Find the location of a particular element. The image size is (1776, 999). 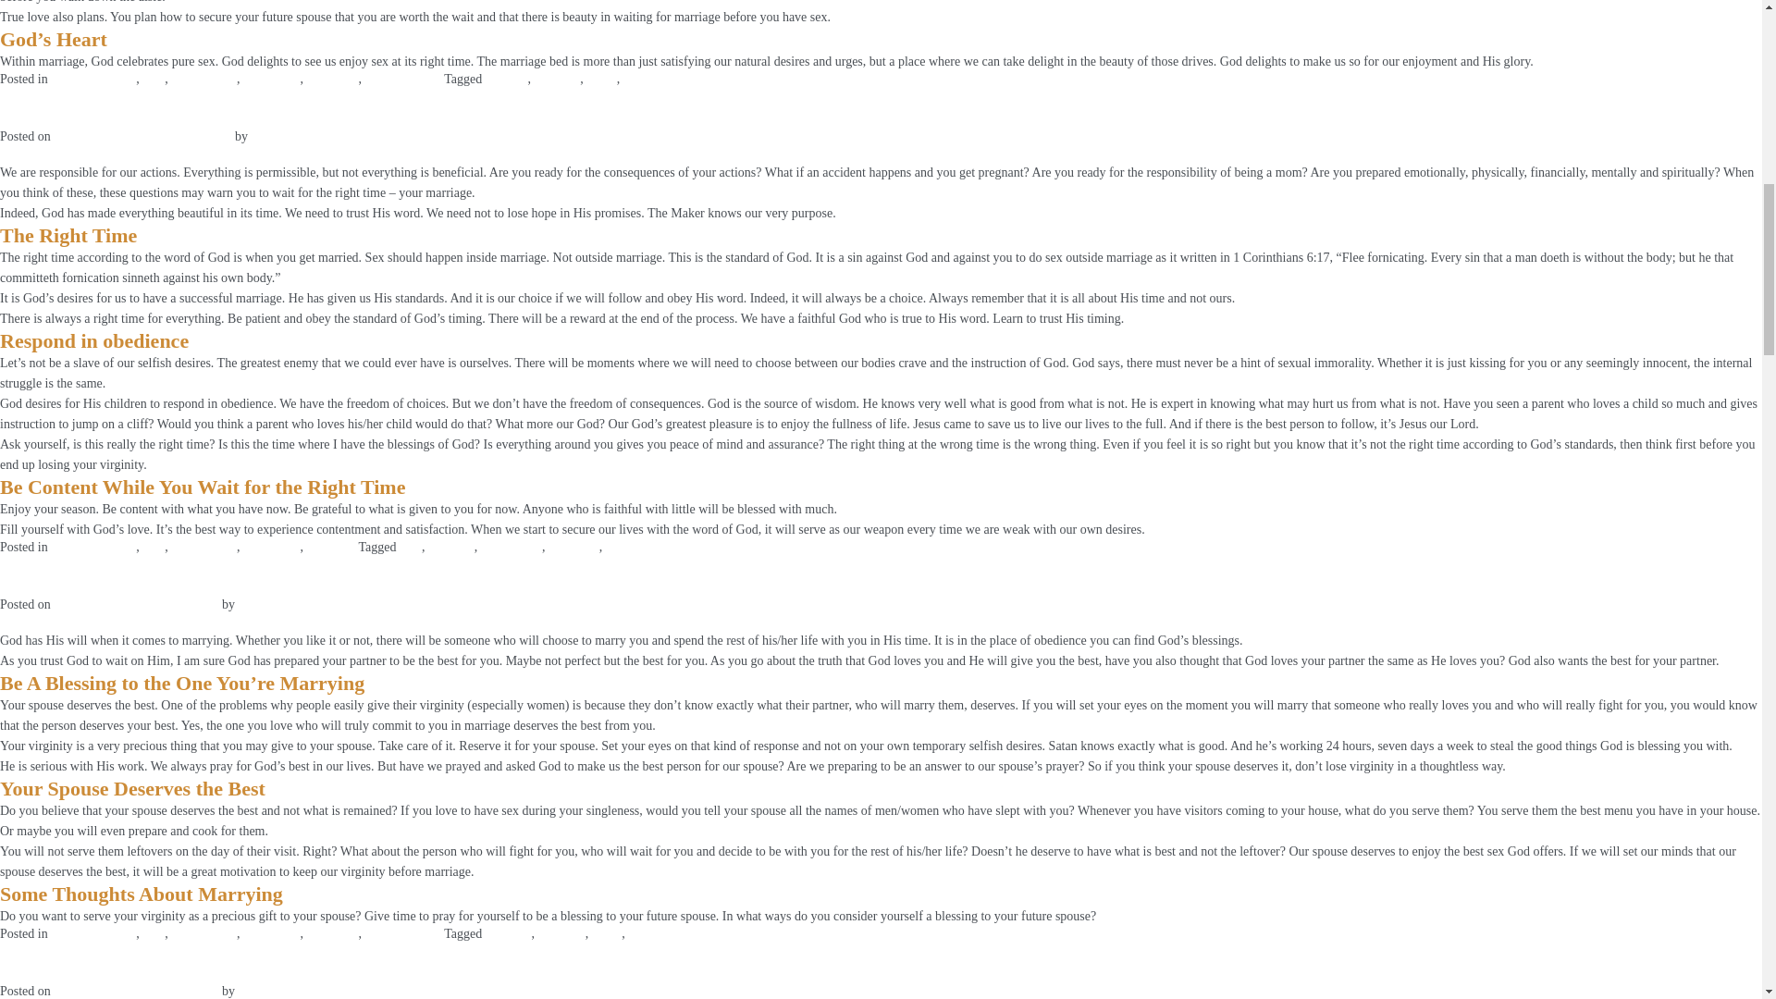

Woman of God is located at coordinates (403, 78).